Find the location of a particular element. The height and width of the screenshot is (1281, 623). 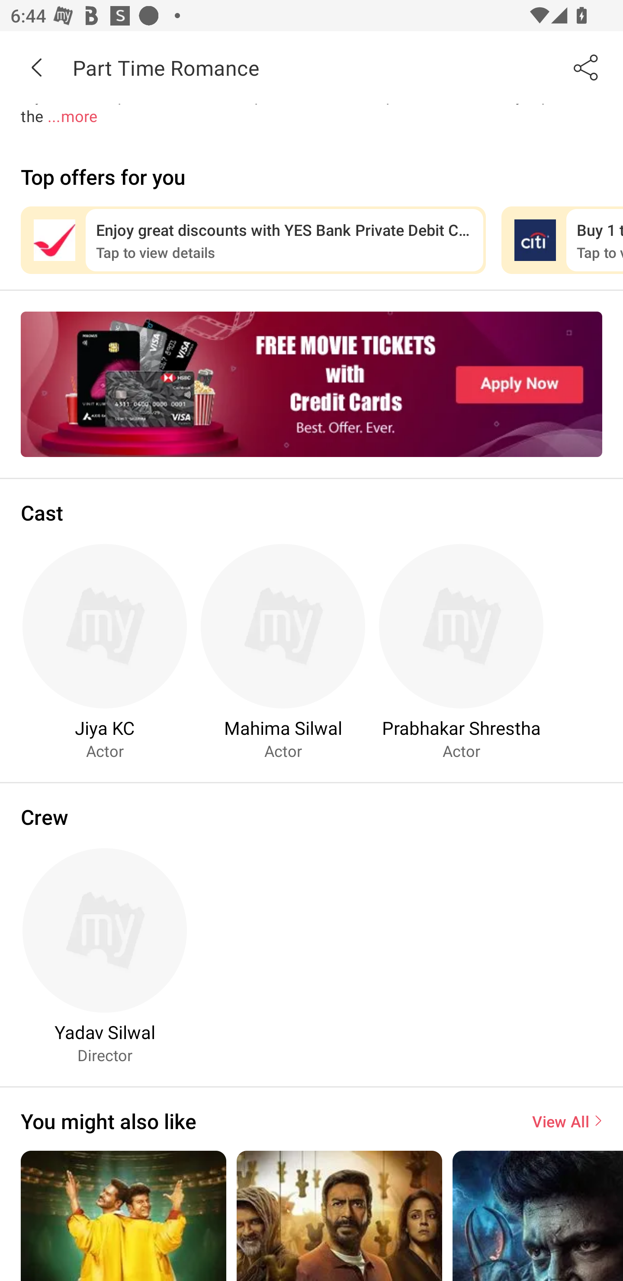

Share is located at coordinates (587, 67).